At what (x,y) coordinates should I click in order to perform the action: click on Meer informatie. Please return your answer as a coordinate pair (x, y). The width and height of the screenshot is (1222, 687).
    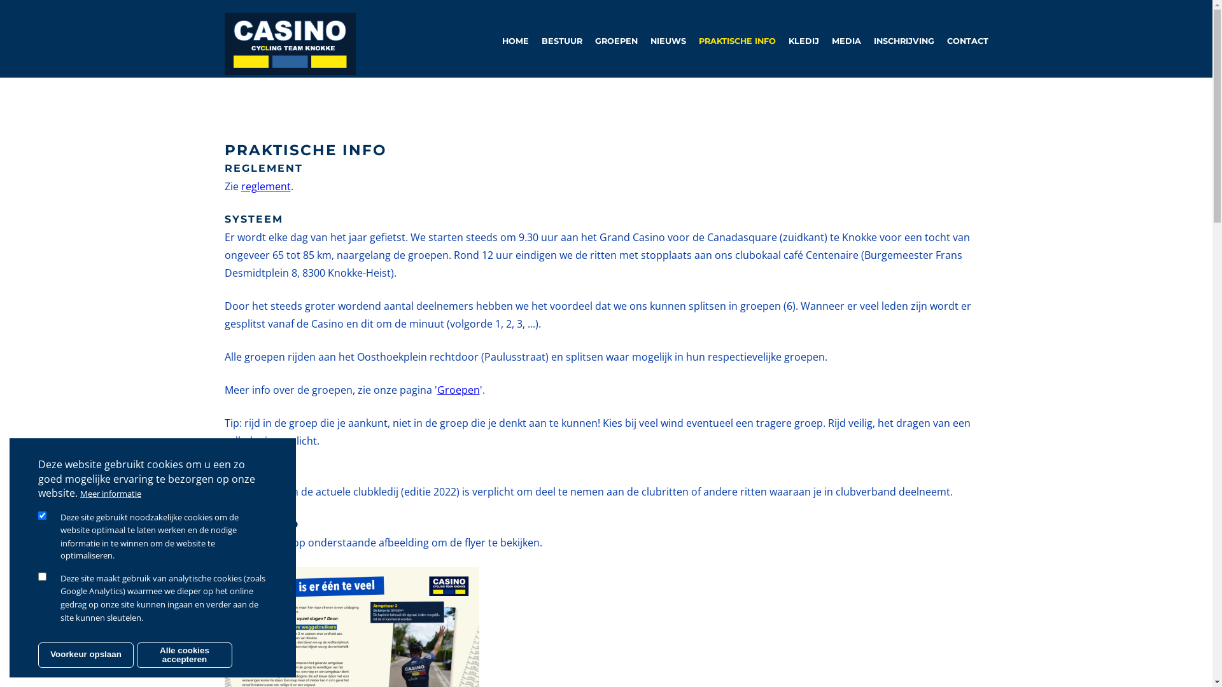
    Looking at the image, I should click on (111, 494).